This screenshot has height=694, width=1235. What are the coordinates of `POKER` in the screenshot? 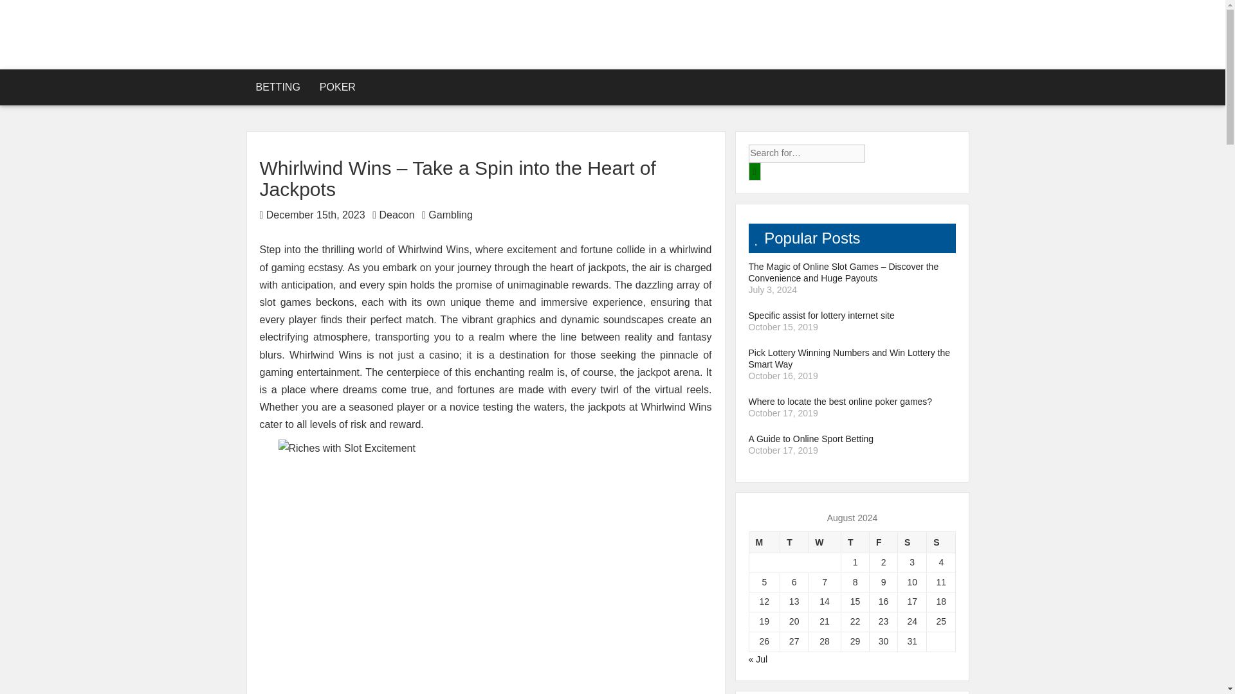 It's located at (337, 87).